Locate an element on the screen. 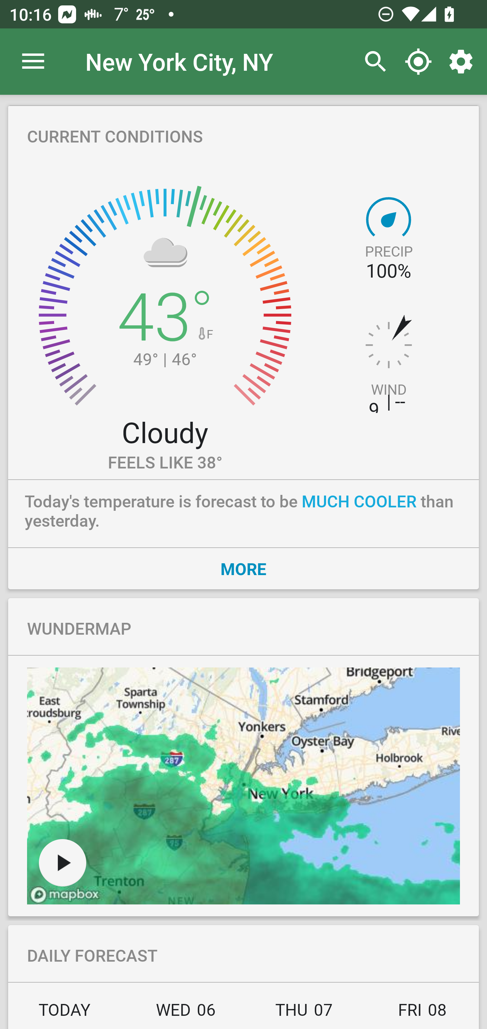 The image size is (487, 1029). Search for location is located at coordinates (372, 62).